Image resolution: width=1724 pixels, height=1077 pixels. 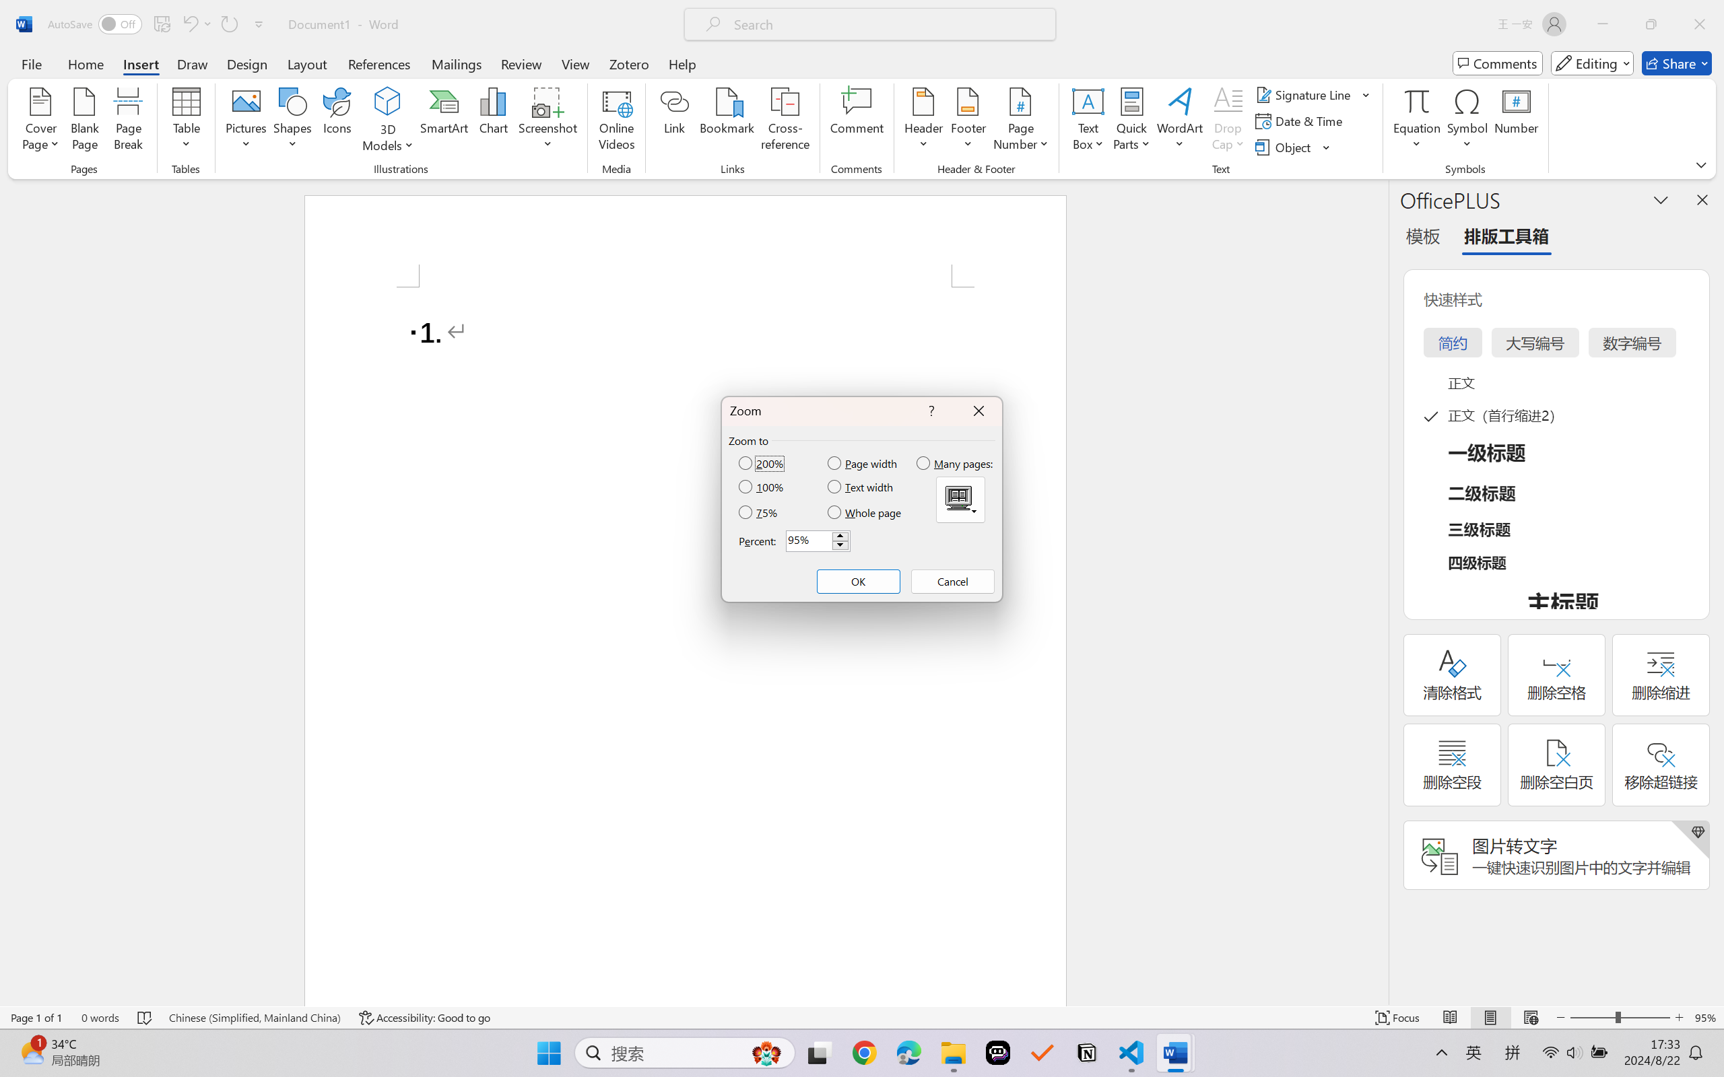 I want to click on Undo Number Default, so click(x=189, y=24).